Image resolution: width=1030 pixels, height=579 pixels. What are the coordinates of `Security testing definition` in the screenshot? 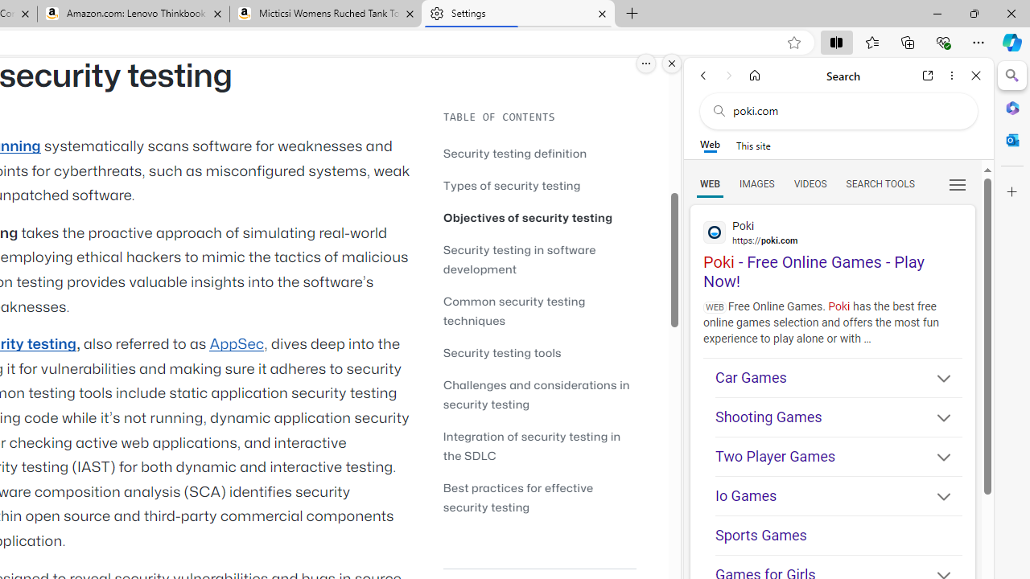 It's located at (539, 153).